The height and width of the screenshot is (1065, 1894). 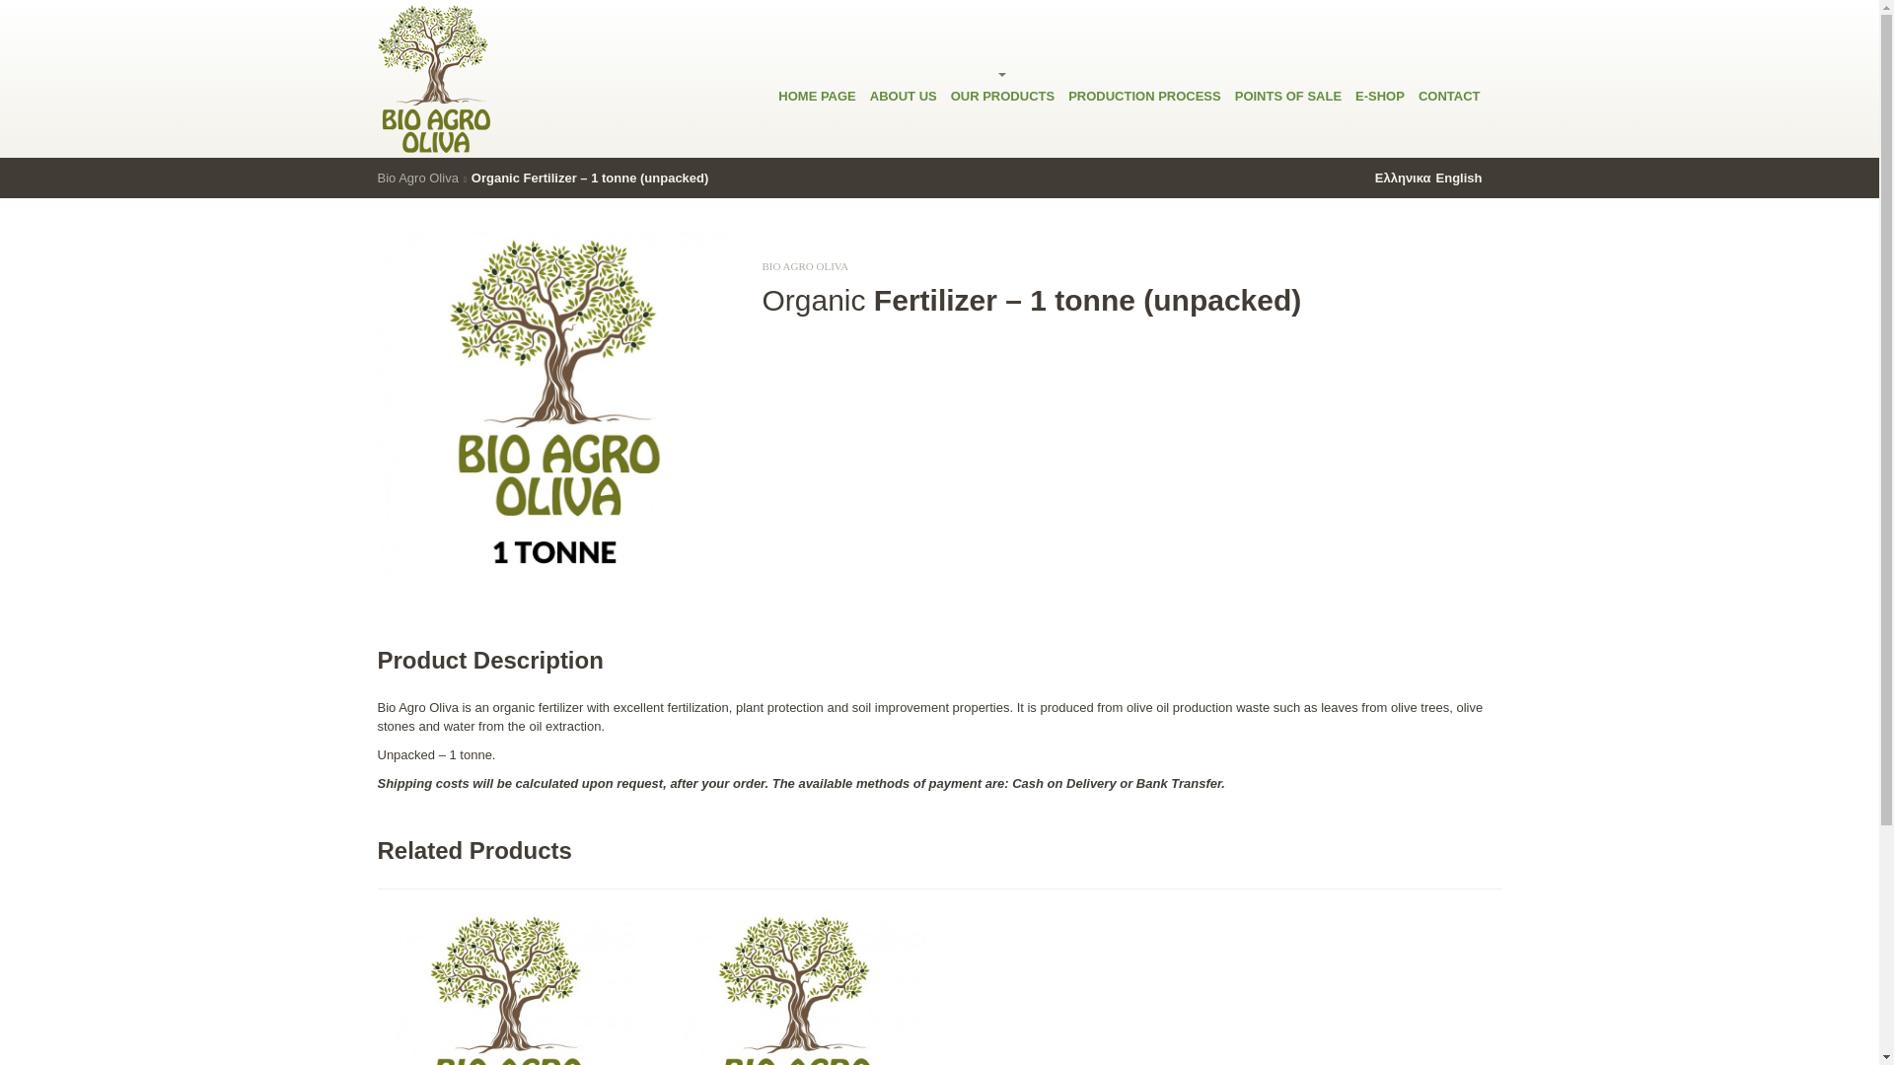 I want to click on POINTS OF SALE, so click(x=1288, y=49).